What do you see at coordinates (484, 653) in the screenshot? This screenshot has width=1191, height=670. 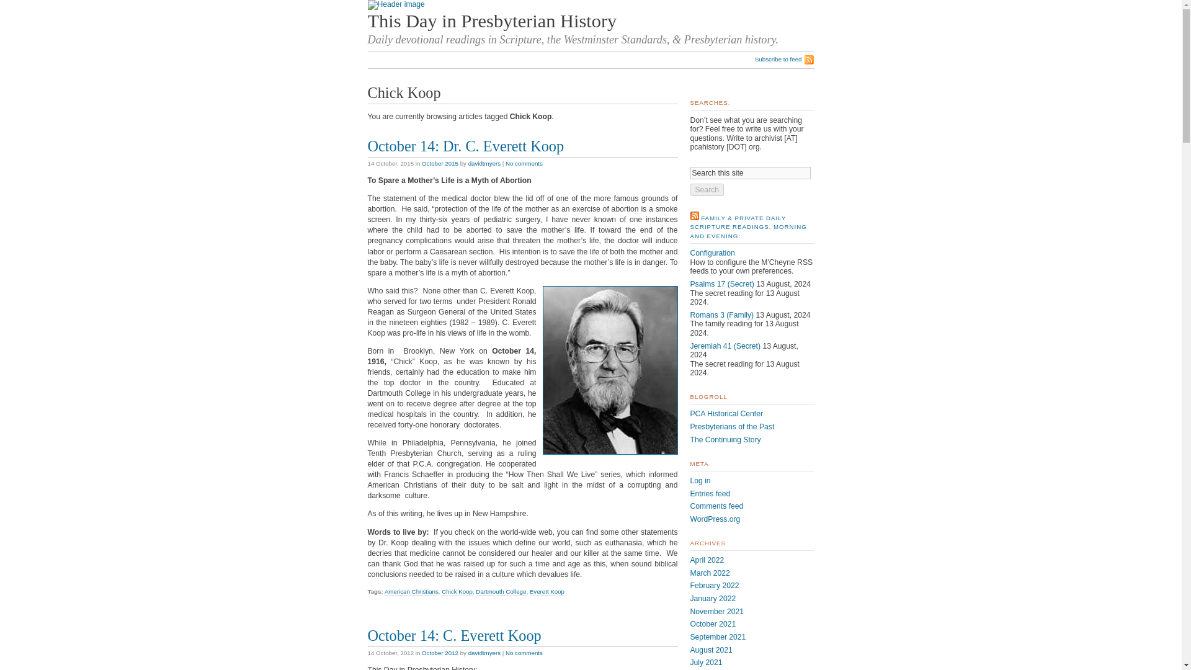 I see `davidtmyers` at bounding box center [484, 653].